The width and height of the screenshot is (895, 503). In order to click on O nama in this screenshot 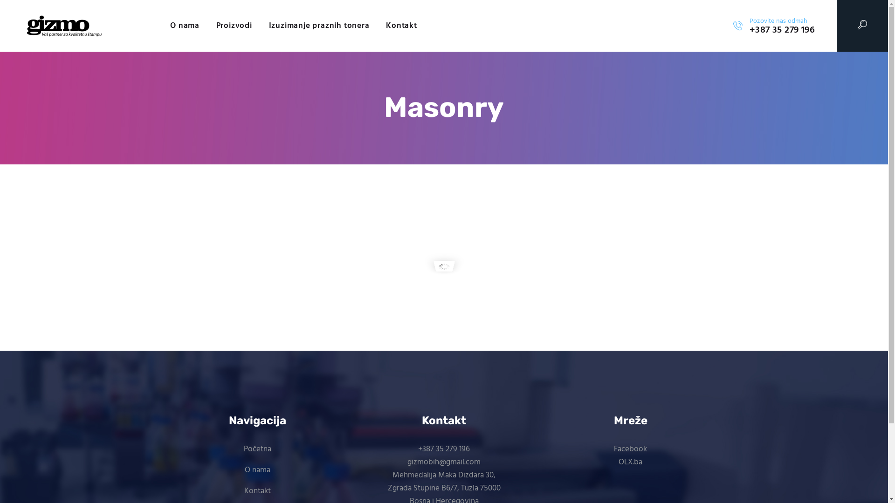, I will do `click(185, 26)`.